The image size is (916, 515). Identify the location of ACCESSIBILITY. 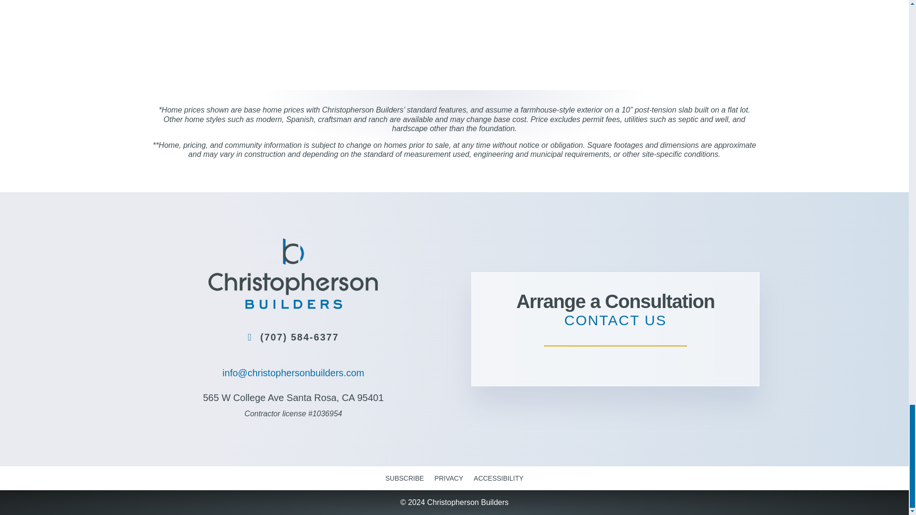
(498, 476).